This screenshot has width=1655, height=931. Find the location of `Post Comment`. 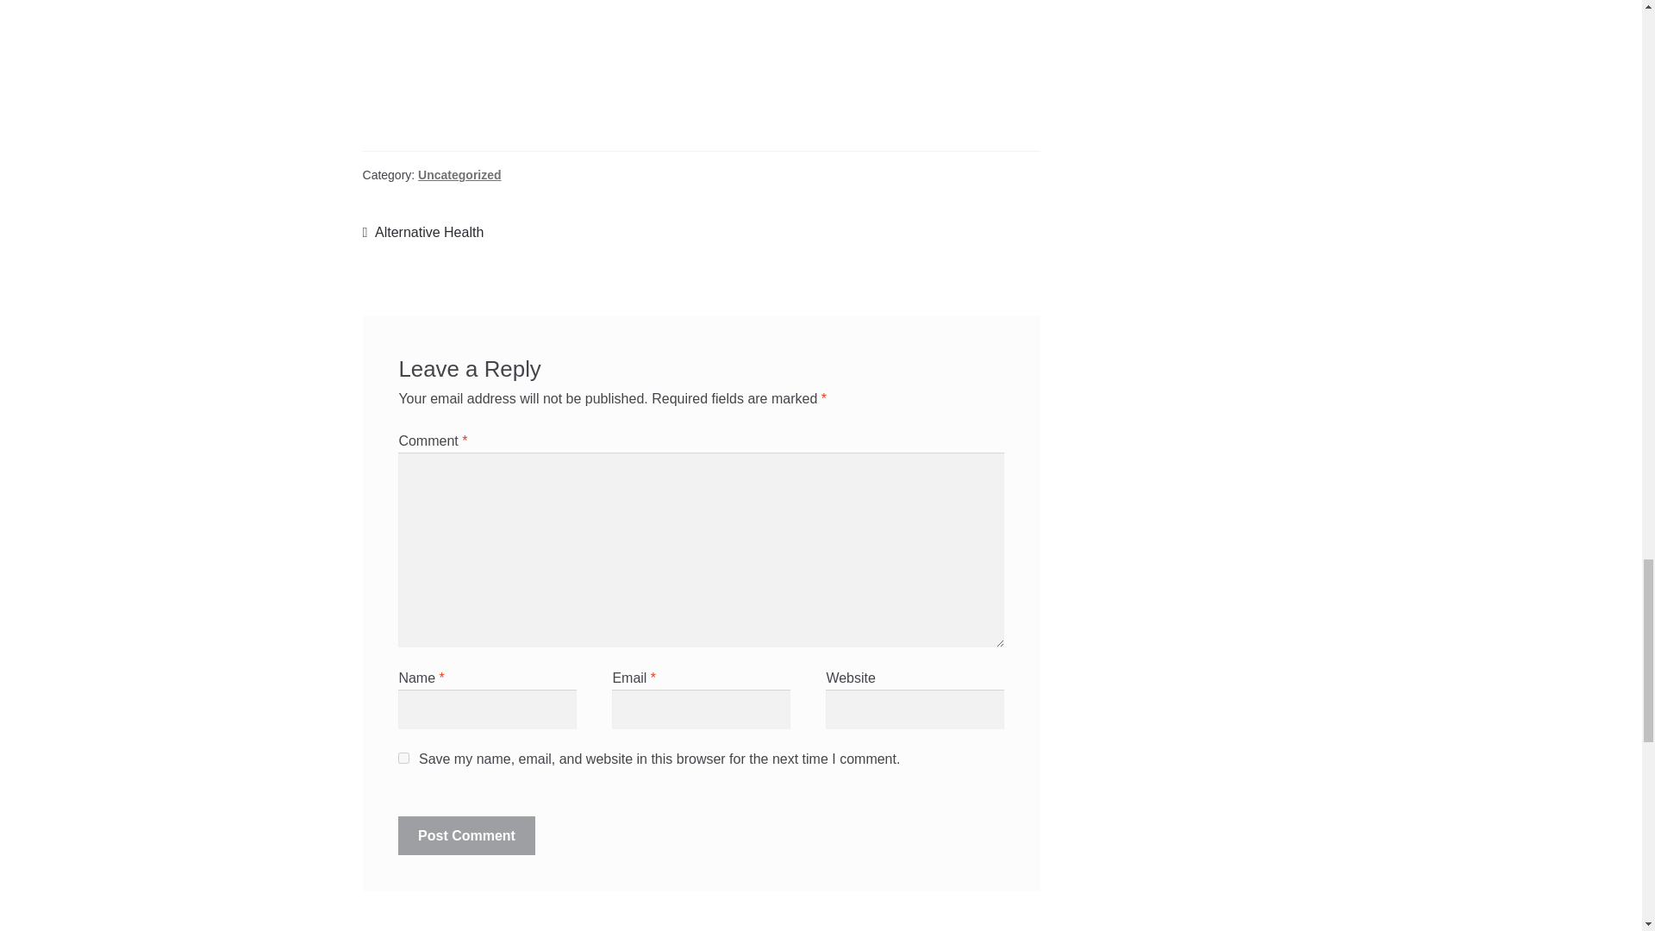

Post Comment is located at coordinates (466, 836).